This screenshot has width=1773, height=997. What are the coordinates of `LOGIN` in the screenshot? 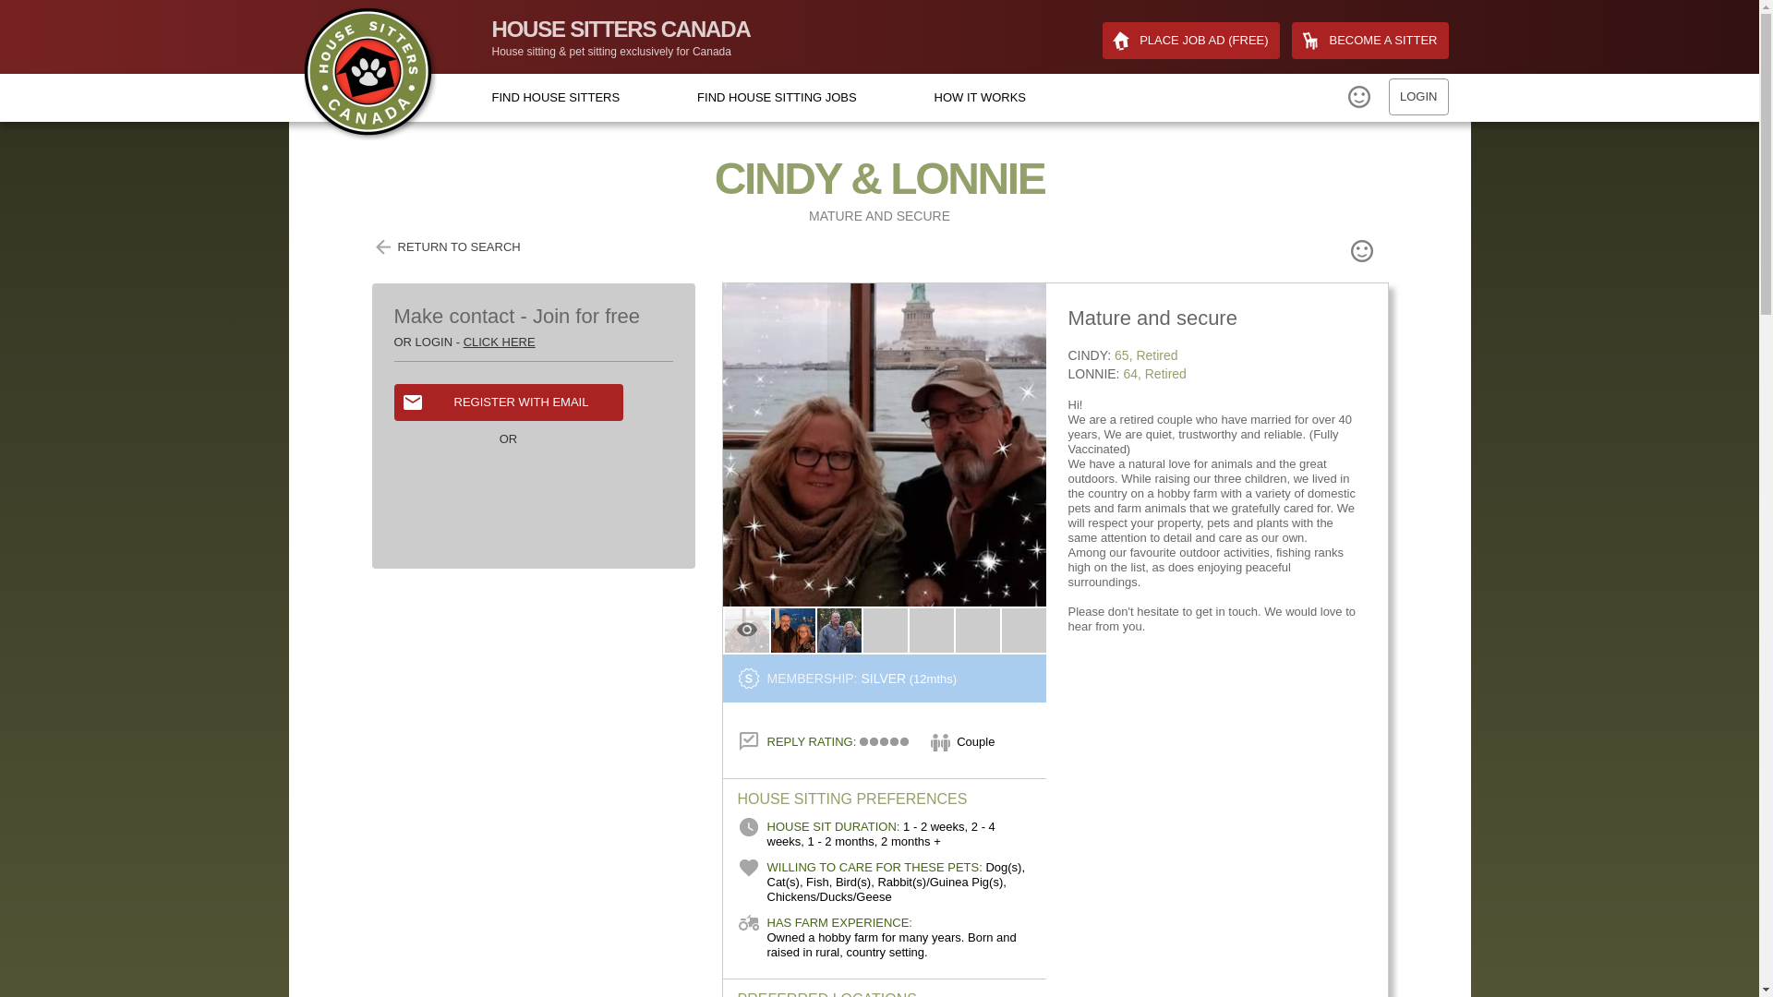 It's located at (1418, 97).